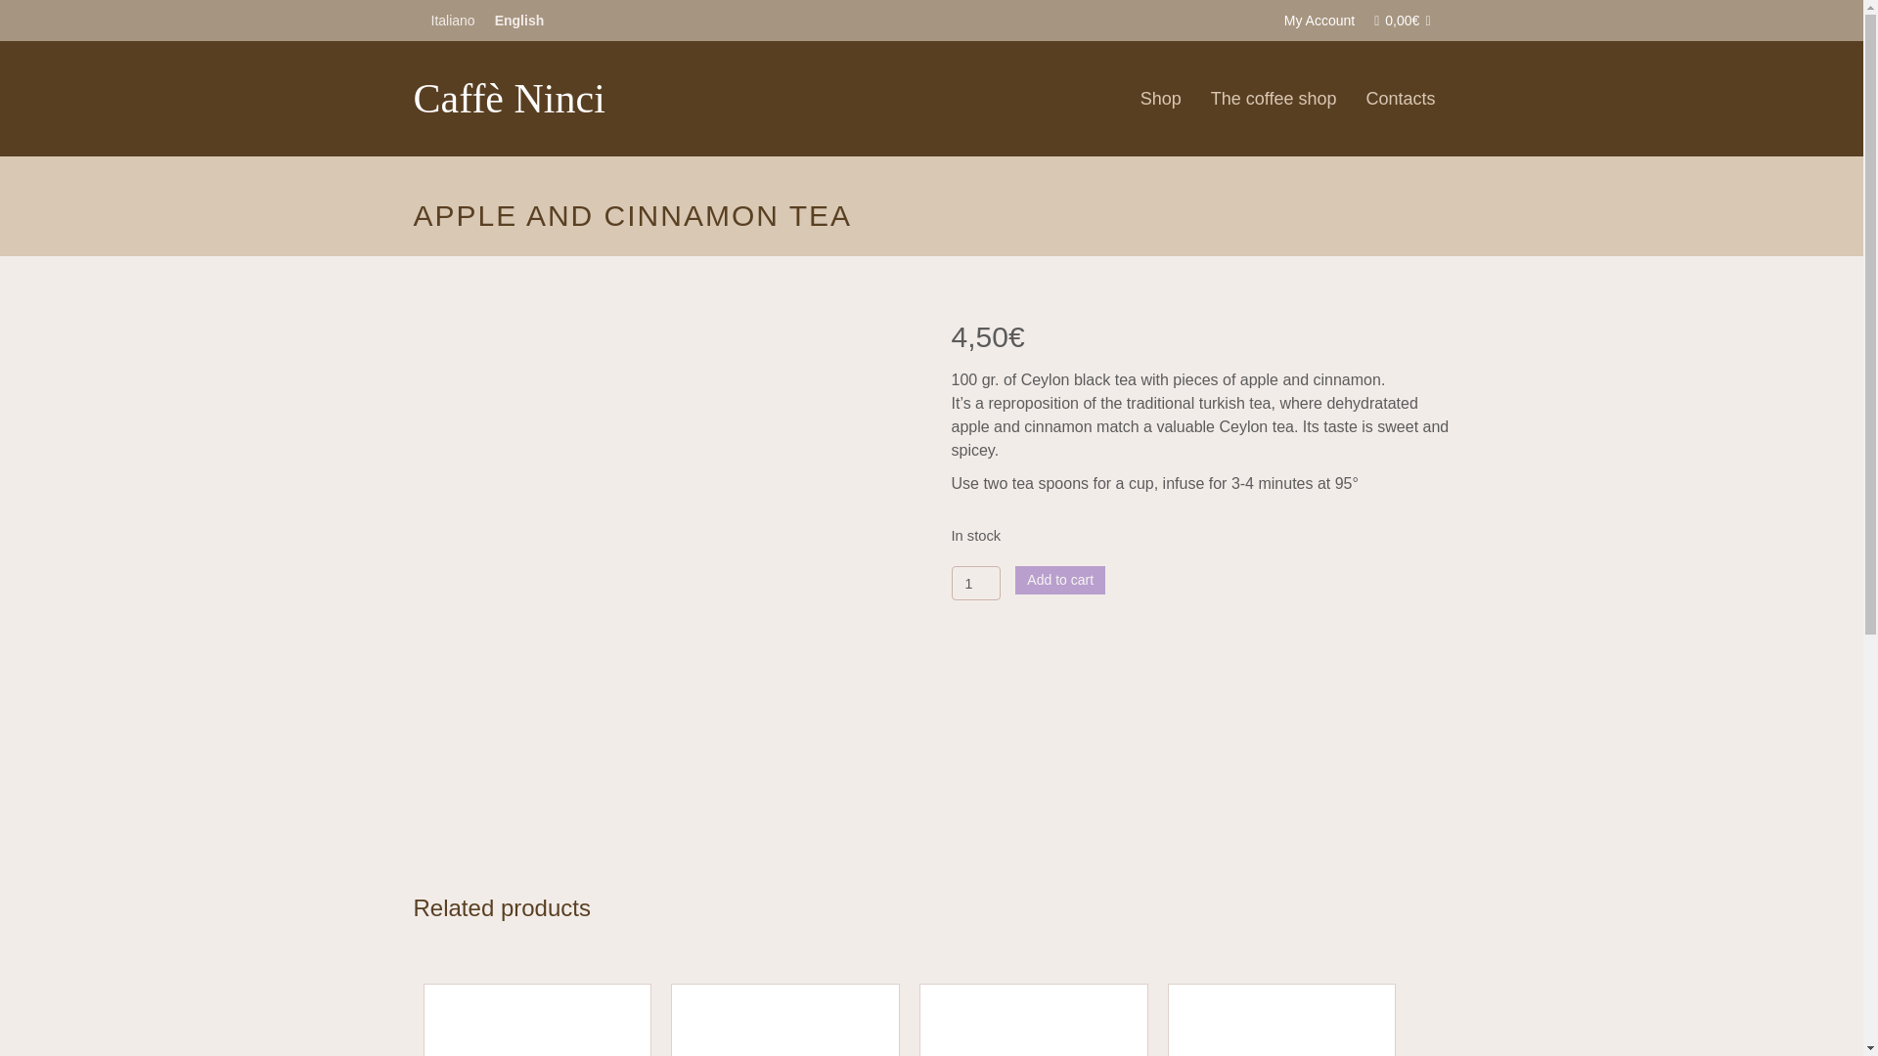  I want to click on Shop, so click(1160, 98).